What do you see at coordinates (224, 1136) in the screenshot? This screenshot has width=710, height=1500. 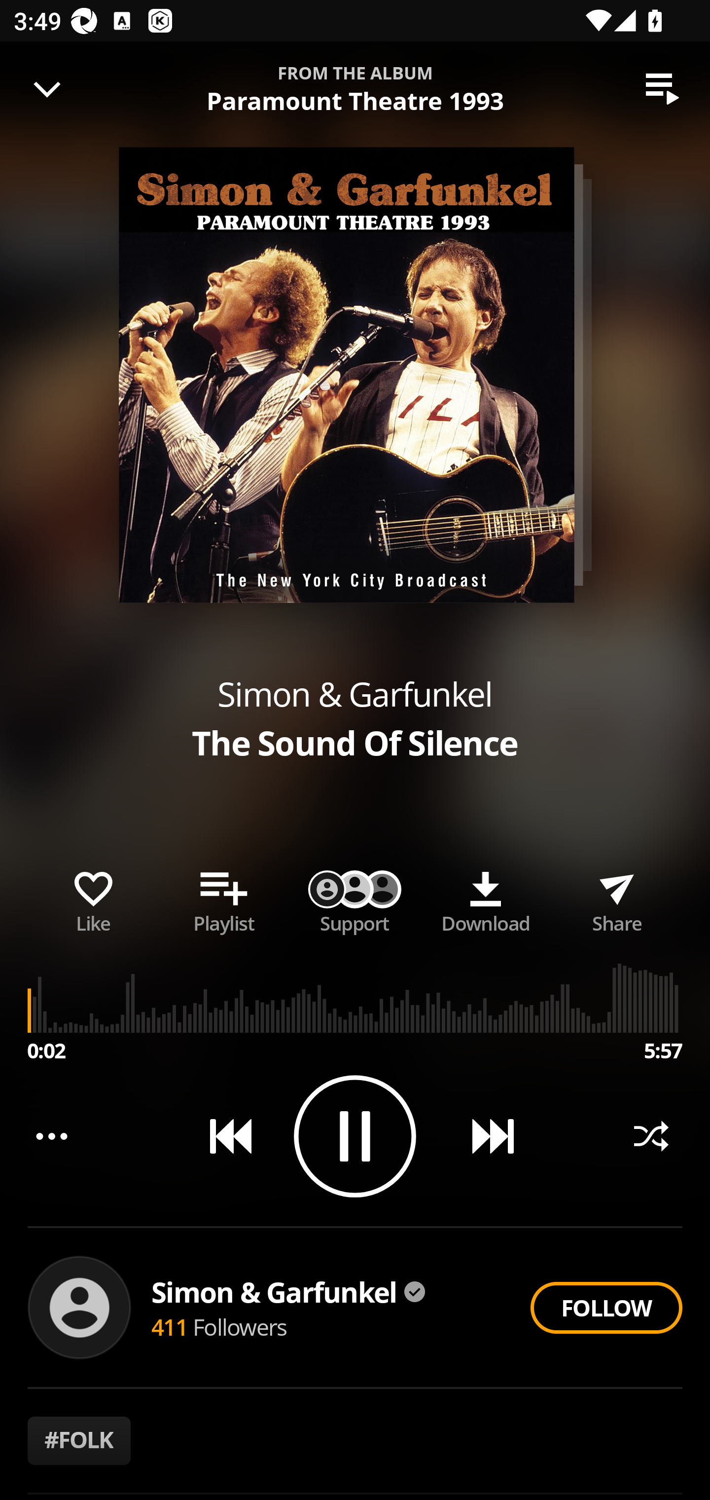 I see `Previous song` at bounding box center [224, 1136].